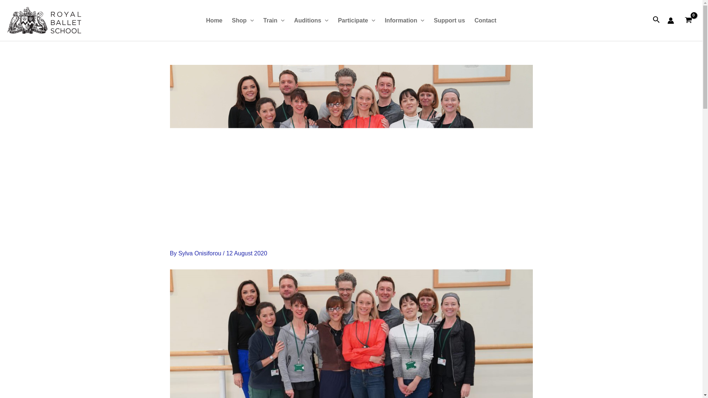  What do you see at coordinates (311, 21) in the screenshot?
I see `Auditions` at bounding box center [311, 21].